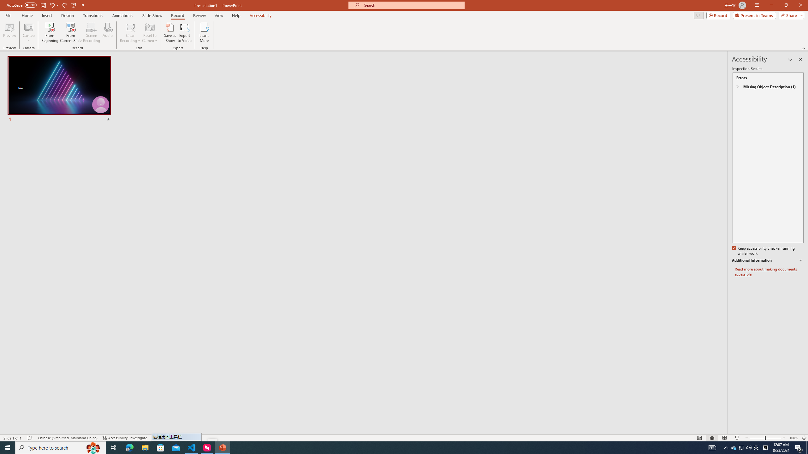 Image resolution: width=808 pixels, height=454 pixels. Describe the element at coordinates (764, 251) in the screenshot. I see `Keep accessibility checker running while I work` at that location.